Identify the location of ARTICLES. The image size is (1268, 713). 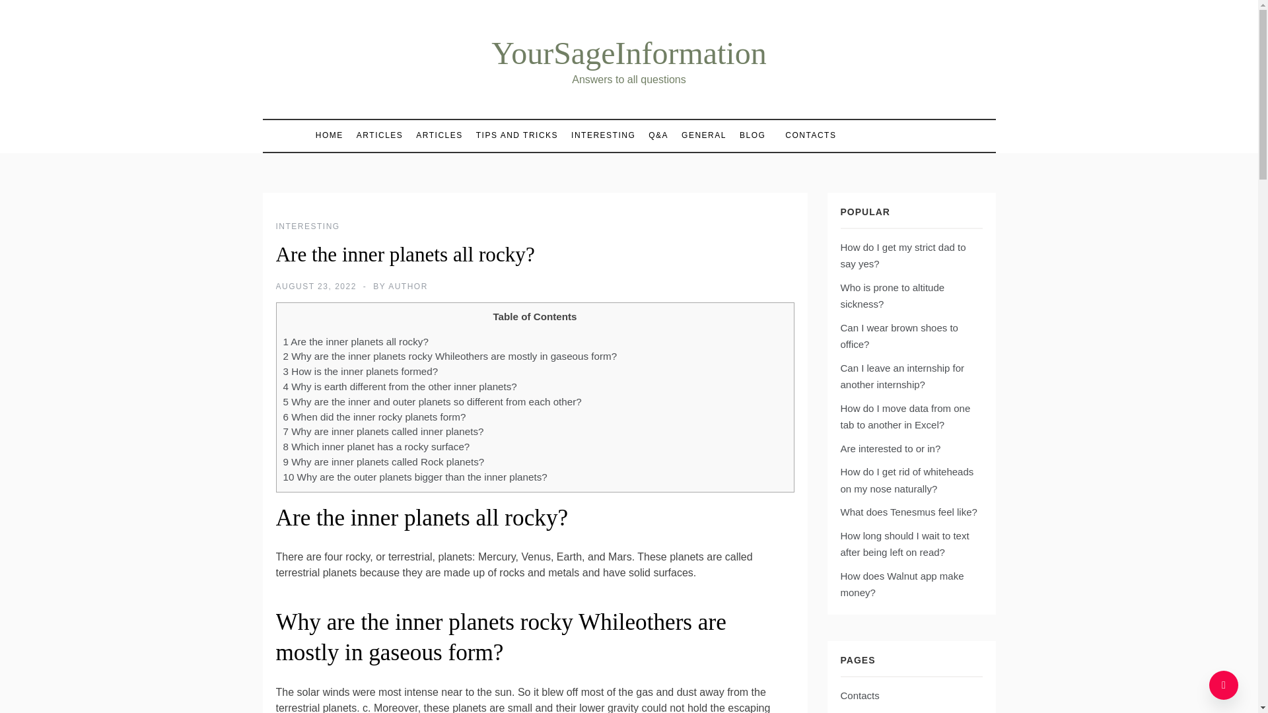
(379, 135).